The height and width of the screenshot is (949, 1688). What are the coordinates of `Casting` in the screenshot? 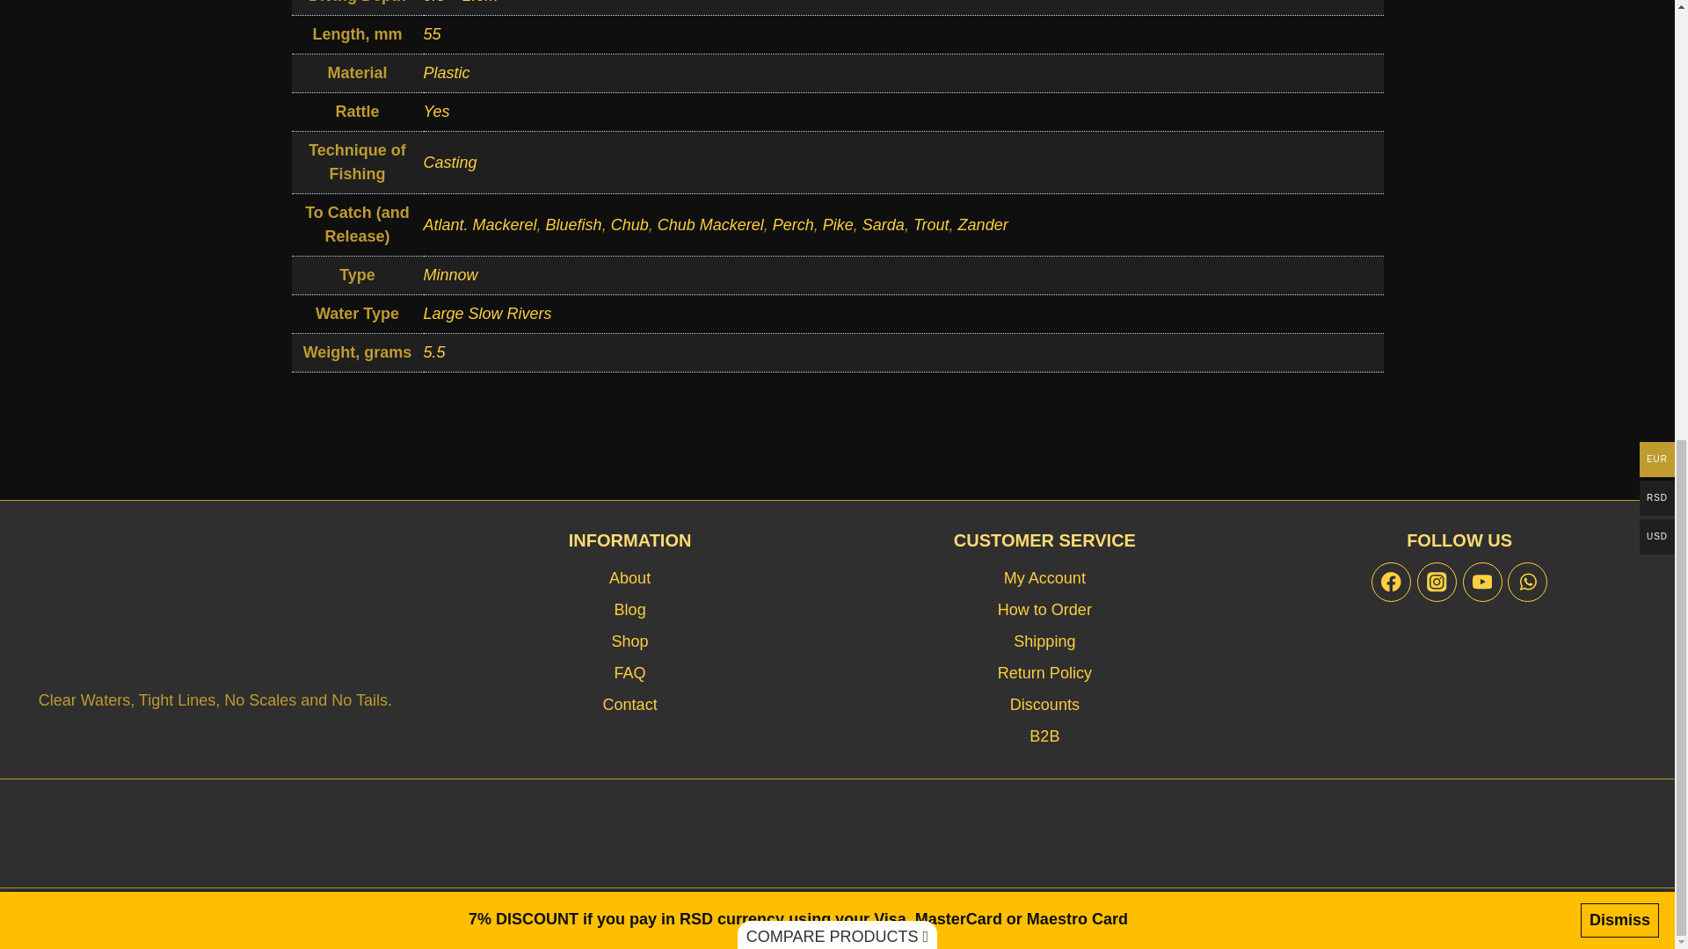 It's located at (450, 162).